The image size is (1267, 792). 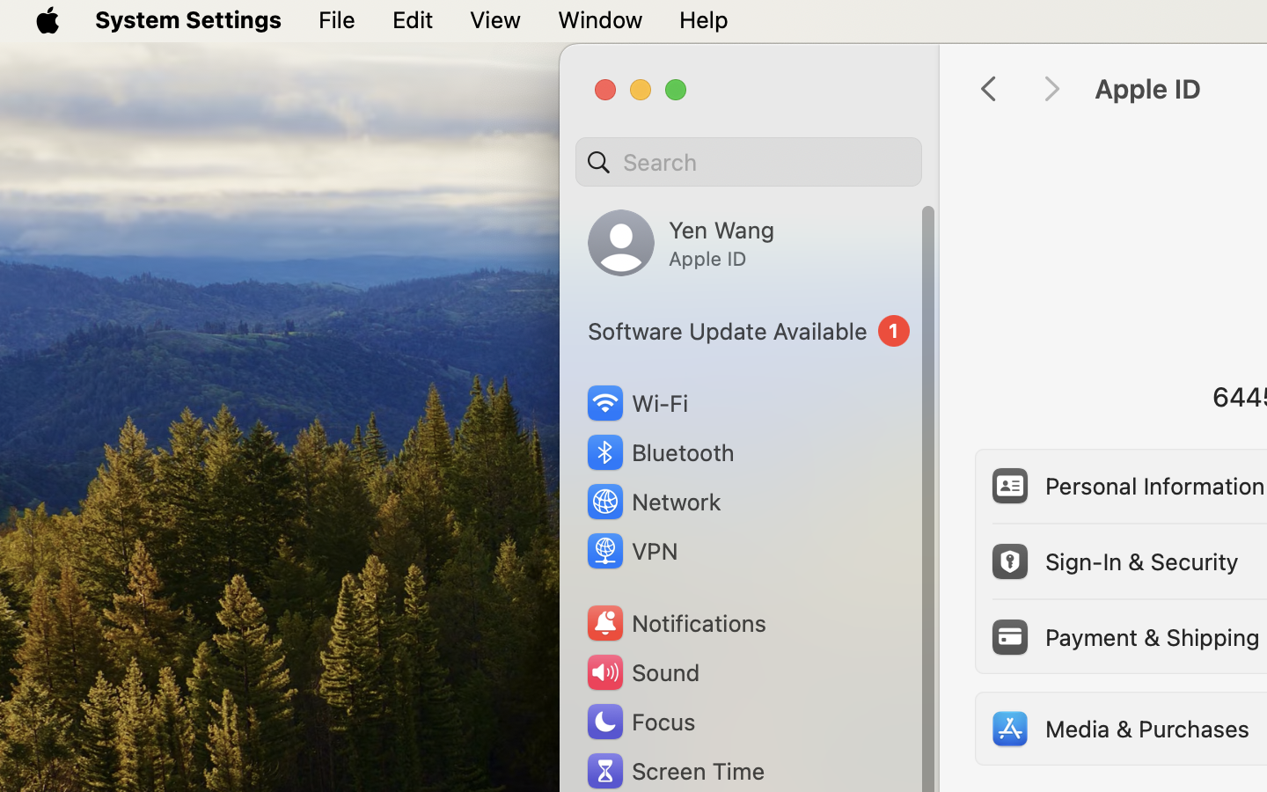 What do you see at coordinates (749, 331) in the screenshot?
I see `1` at bounding box center [749, 331].